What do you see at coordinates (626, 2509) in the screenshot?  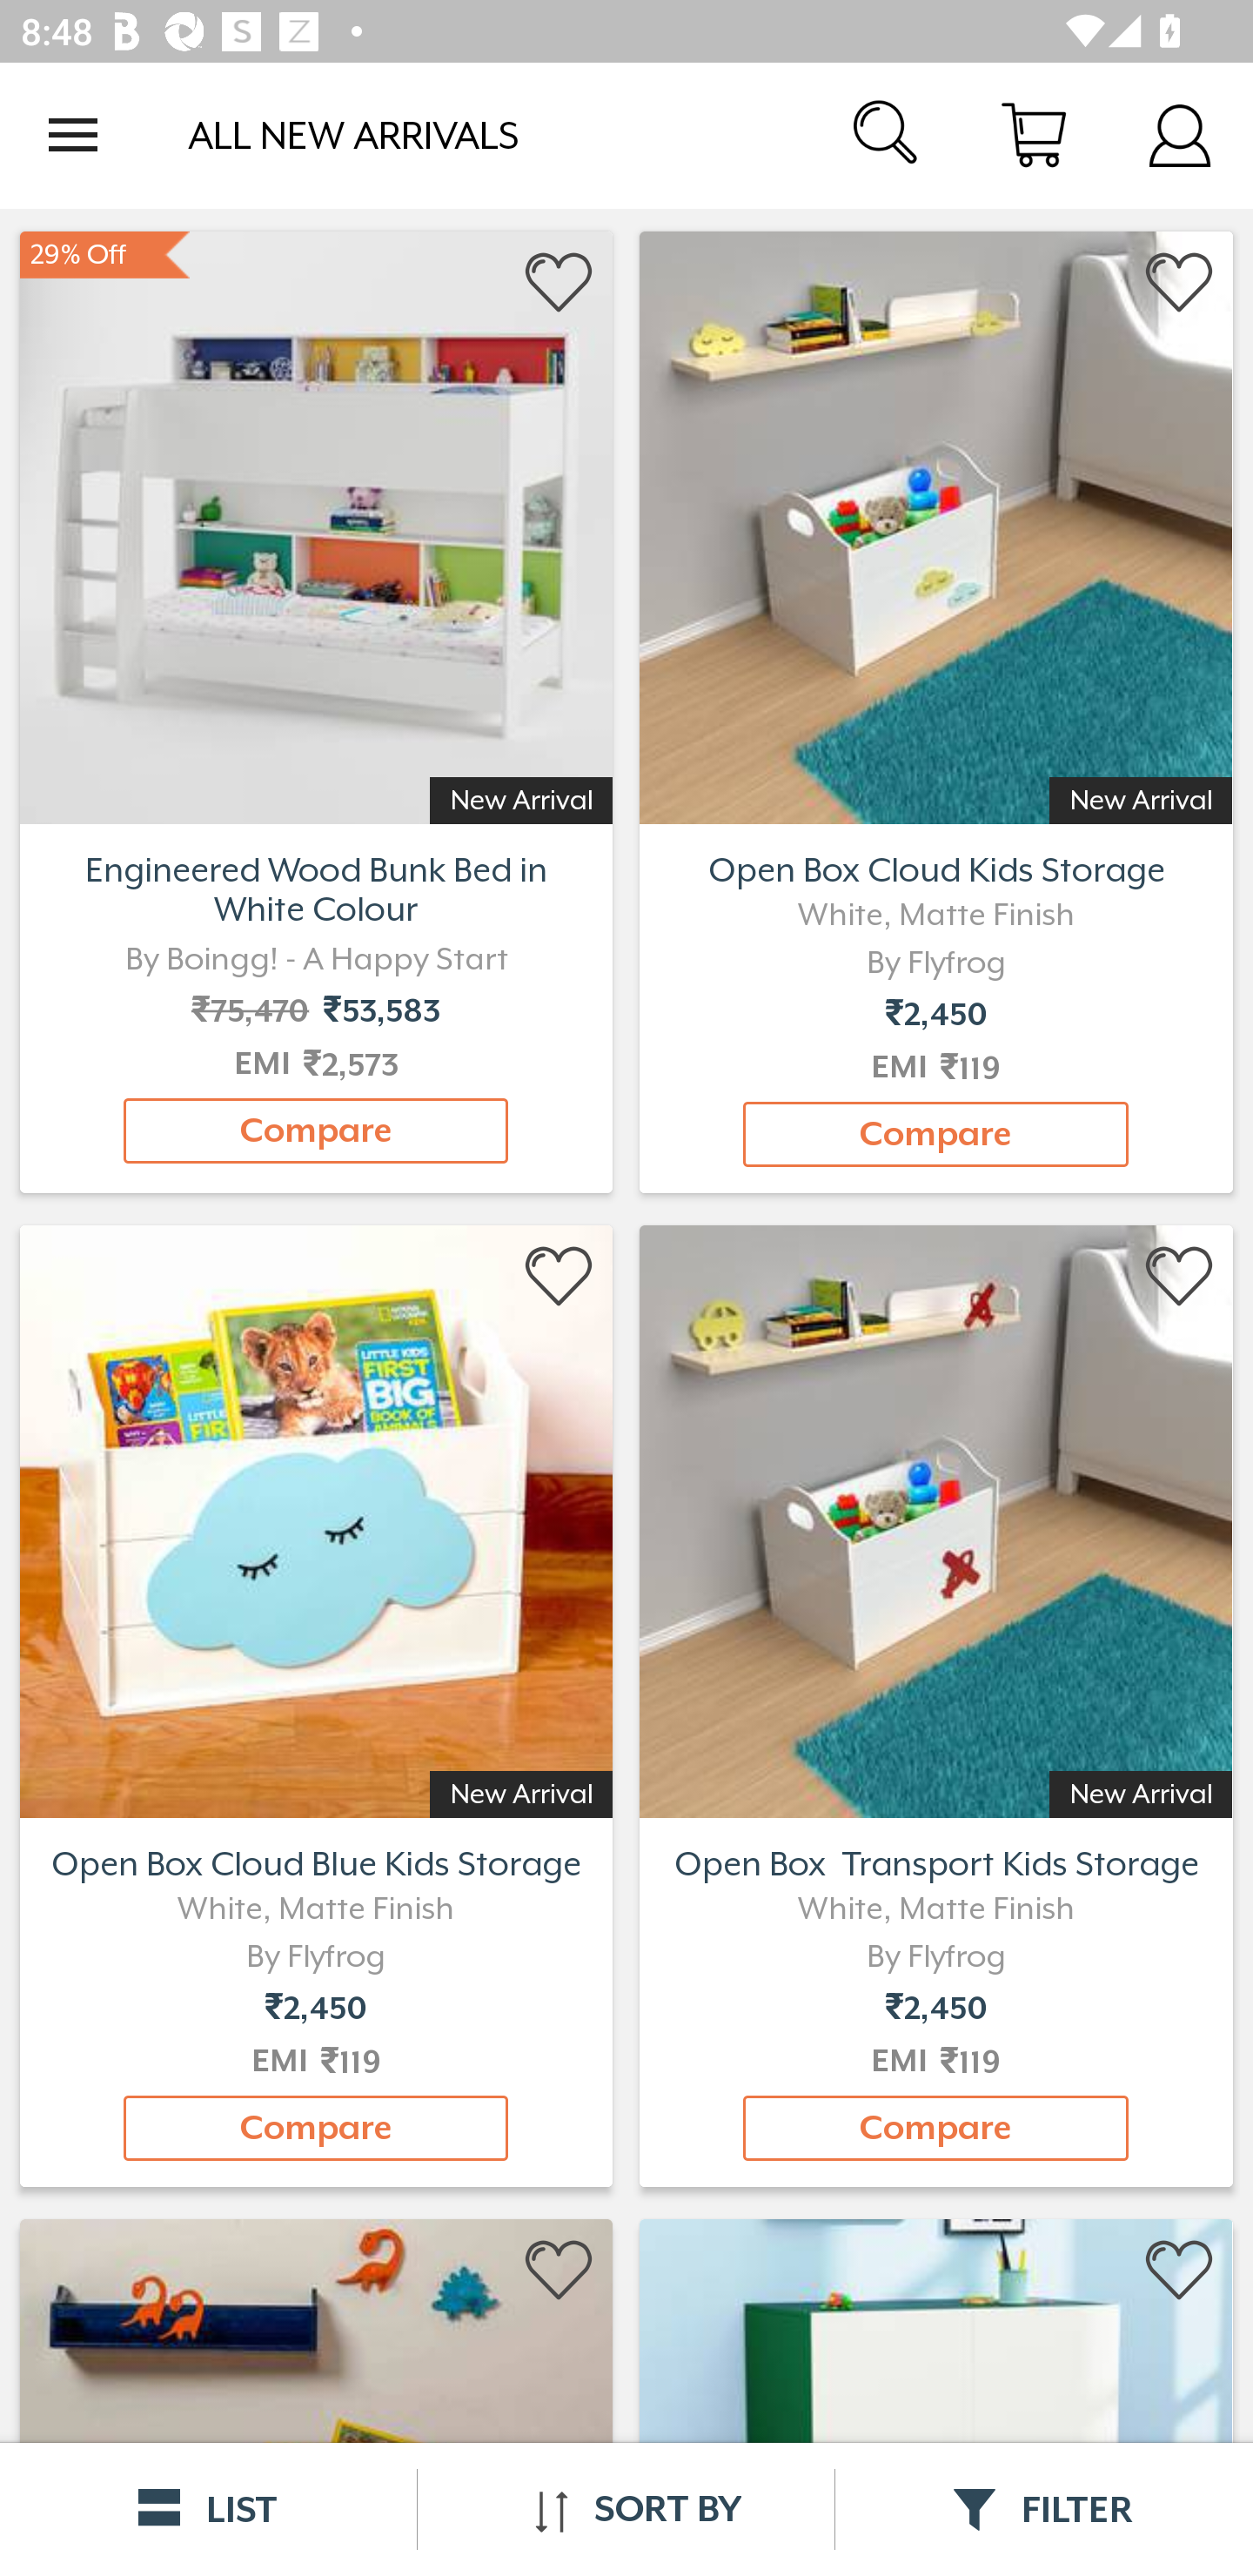 I see `SORT BY` at bounding box center [626, 2509].